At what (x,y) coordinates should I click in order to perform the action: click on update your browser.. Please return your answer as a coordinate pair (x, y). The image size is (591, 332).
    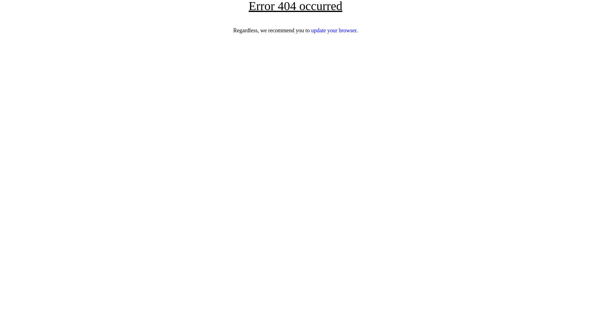
    Looking at the image, I should click on (334, 30).